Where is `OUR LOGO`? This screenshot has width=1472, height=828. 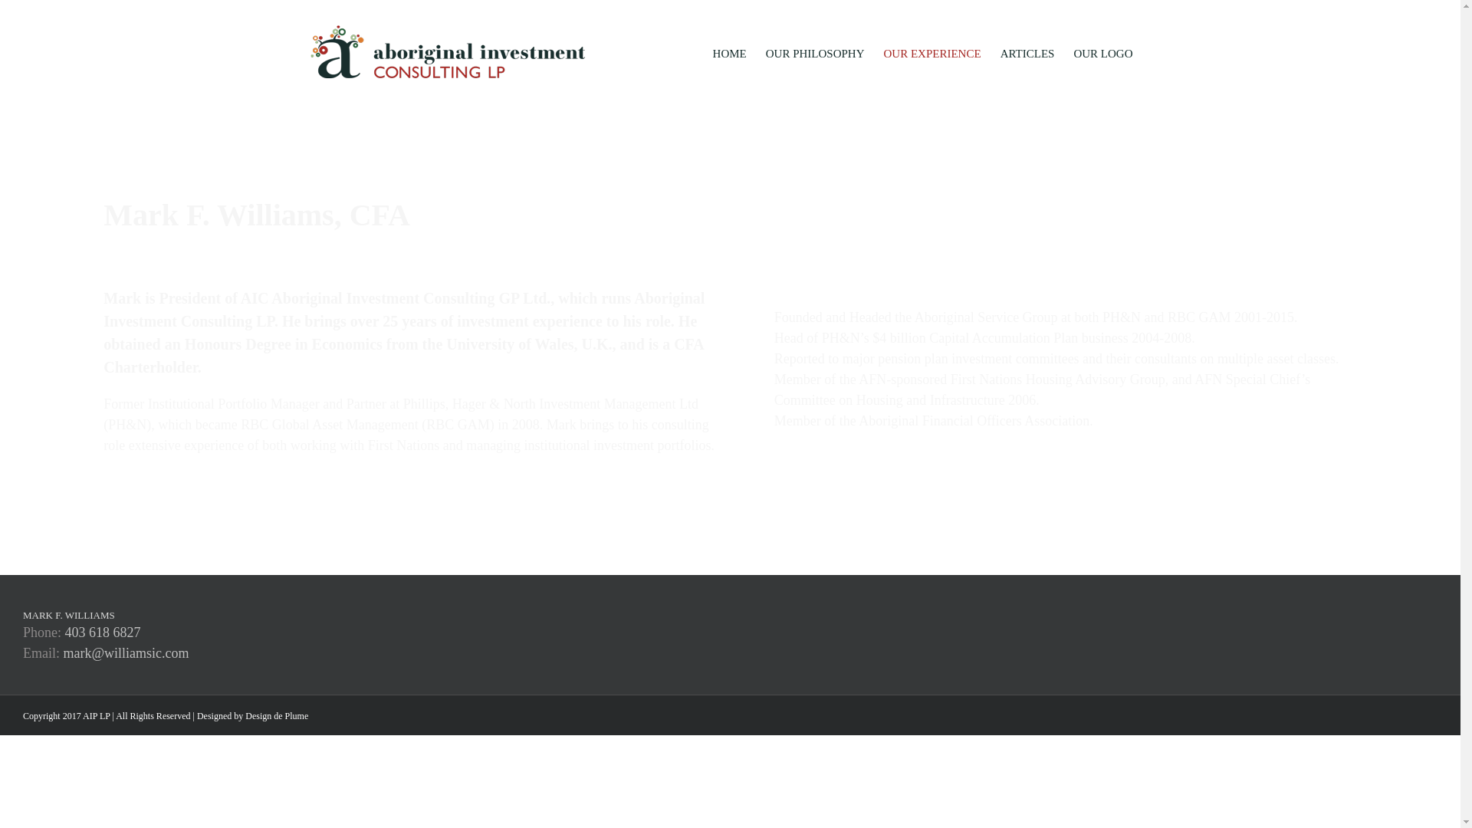 OUR LOGO is located at coordinates (1102, 54).